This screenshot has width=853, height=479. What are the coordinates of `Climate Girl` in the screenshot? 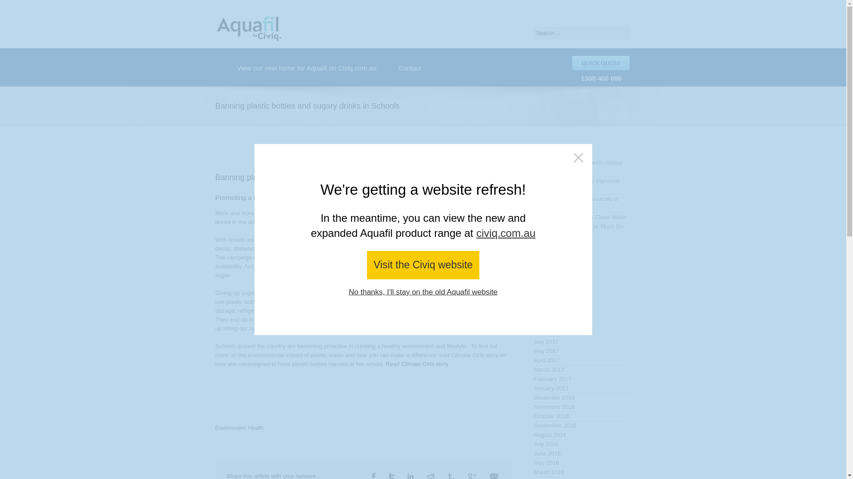 It's located at (417, 364).